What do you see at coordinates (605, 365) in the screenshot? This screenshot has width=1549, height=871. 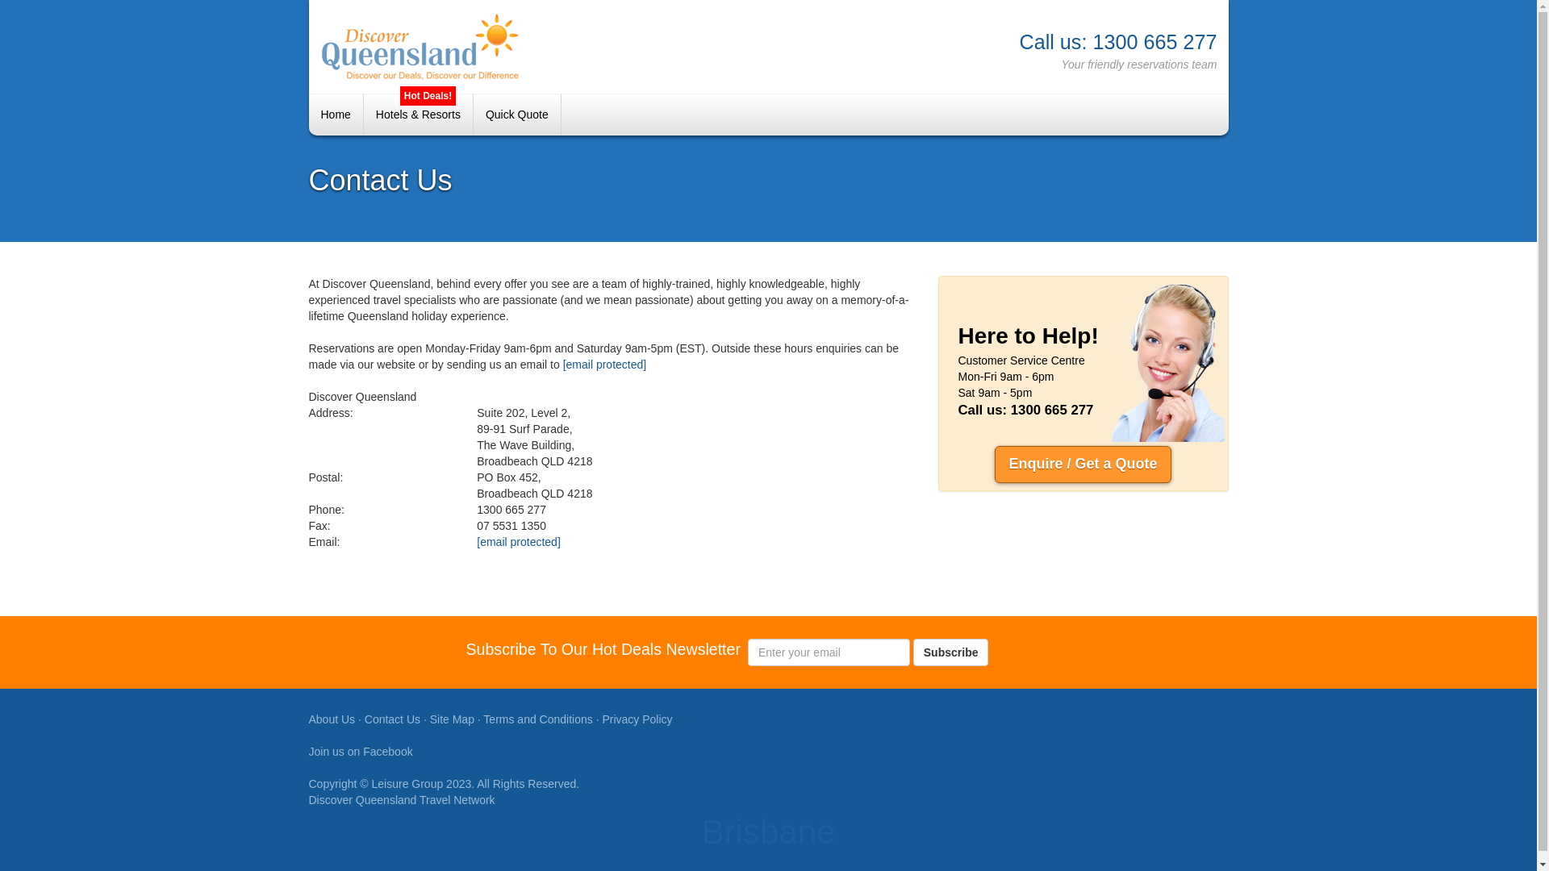 I see `[email protected]` at bounding box center [605, 365].